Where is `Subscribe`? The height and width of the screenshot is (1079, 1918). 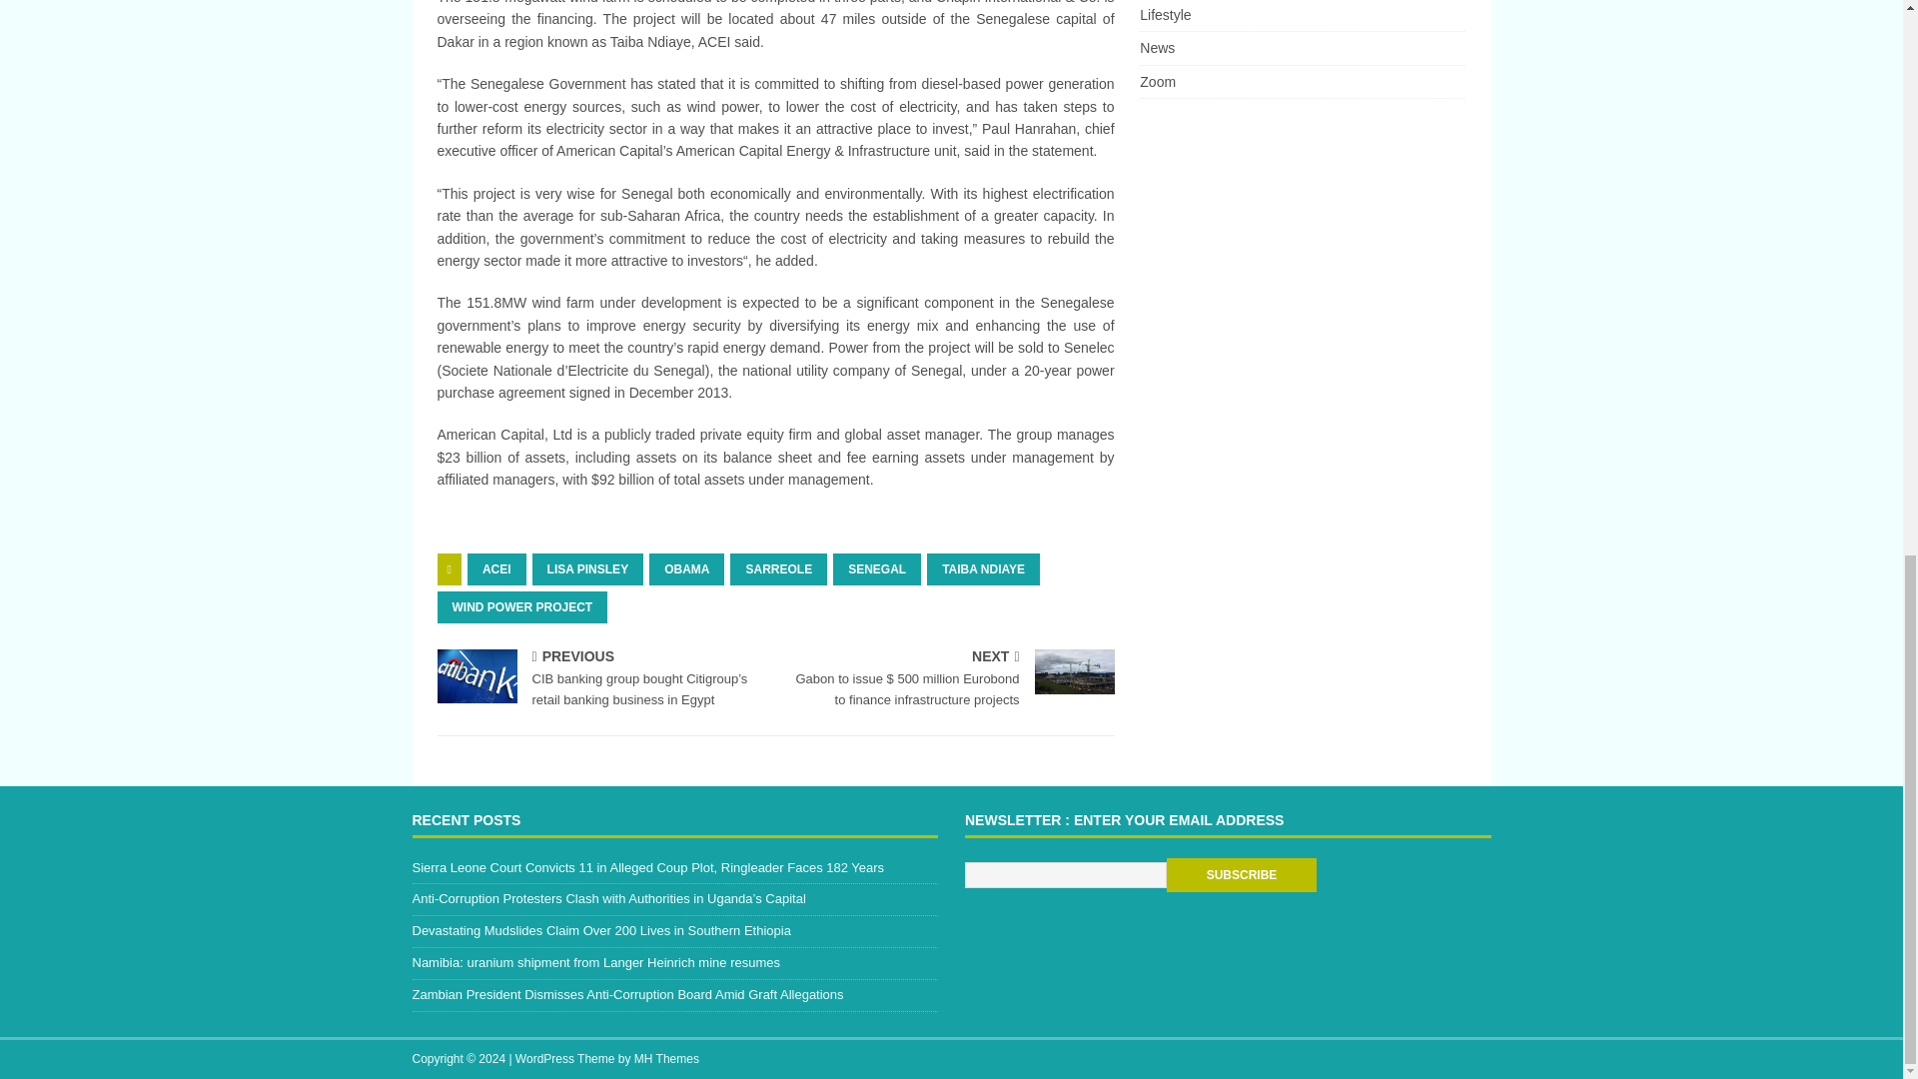
Subscribe is located at coordinates (1241, 875).